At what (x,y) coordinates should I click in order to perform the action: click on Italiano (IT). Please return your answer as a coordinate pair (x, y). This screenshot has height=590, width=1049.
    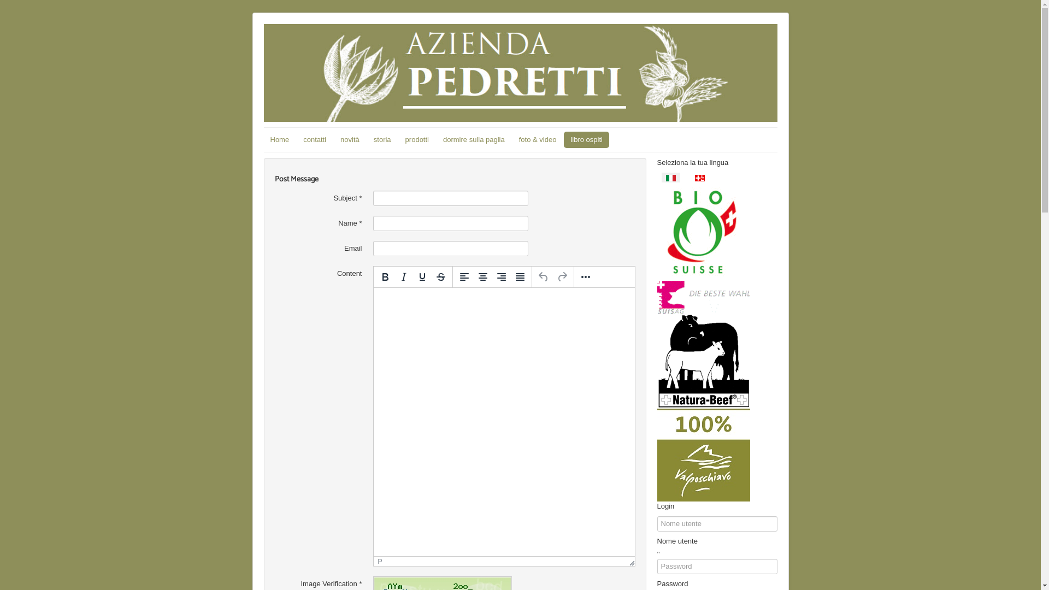
    Looking at the image, I should click on (670, 178).